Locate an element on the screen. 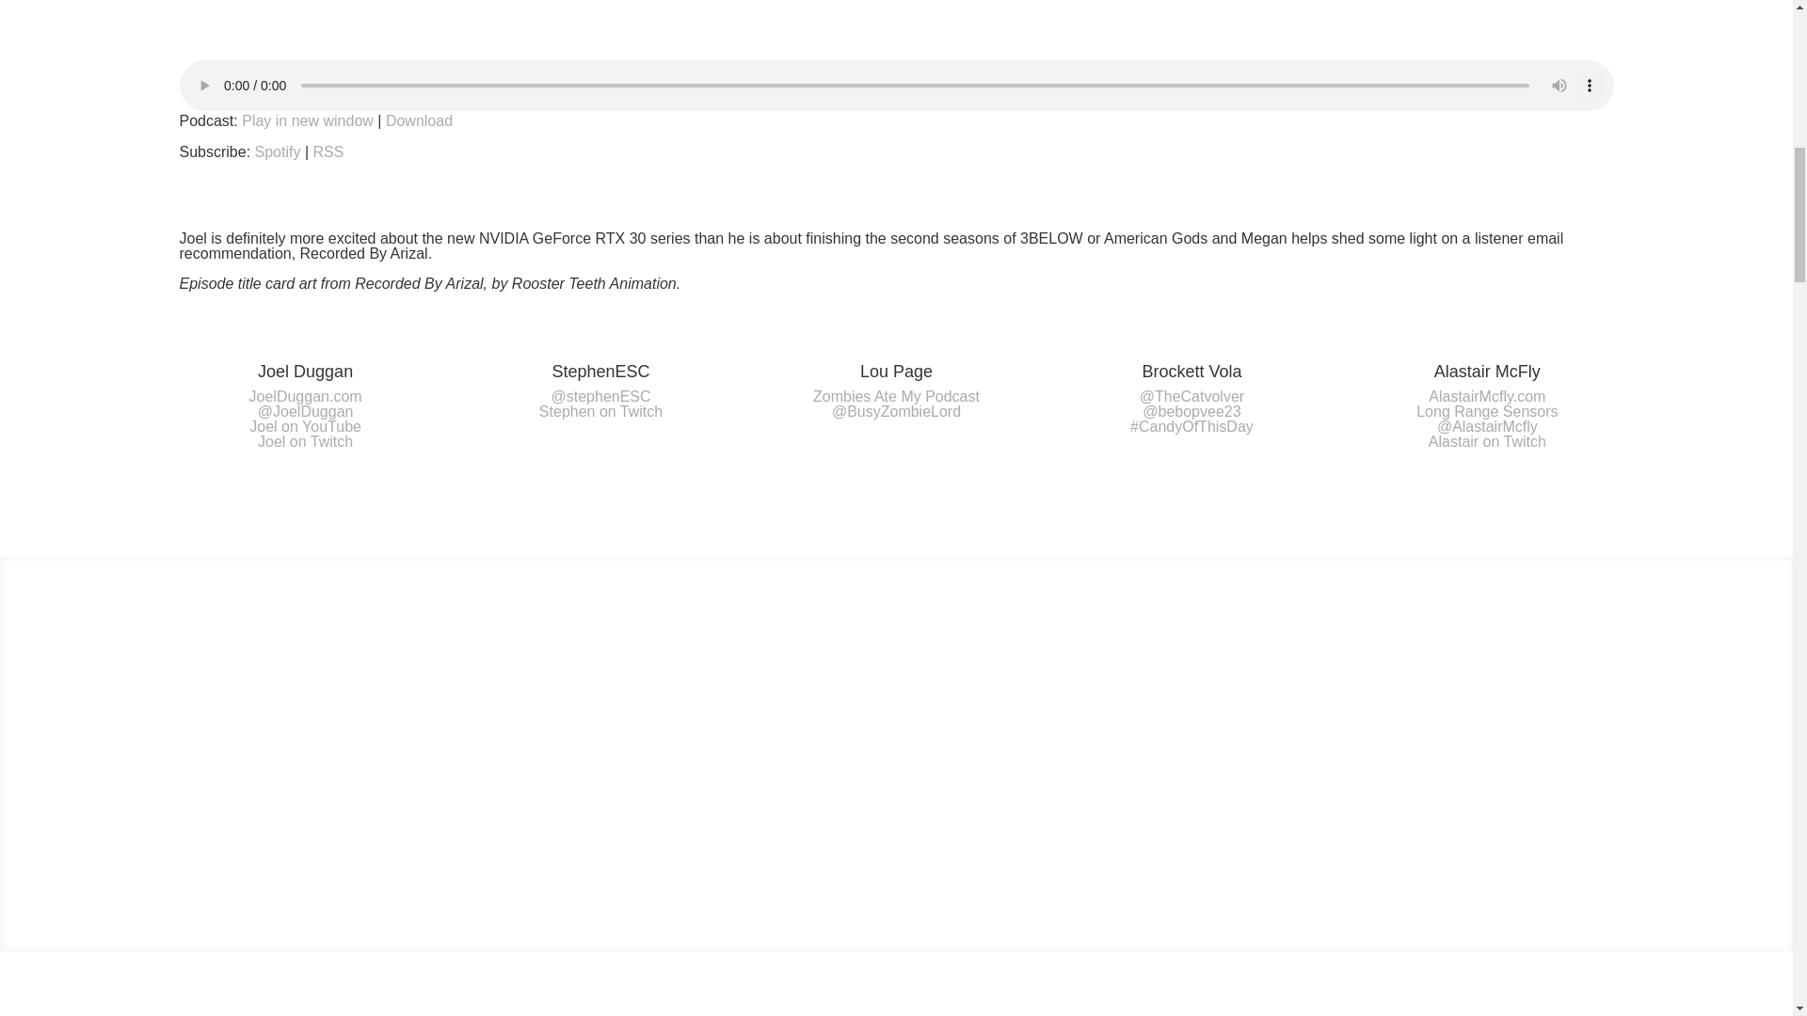 Image resolution: width=1807 pixels, height=1016 pixels. Play in new window is located at coordinates (308, 120).